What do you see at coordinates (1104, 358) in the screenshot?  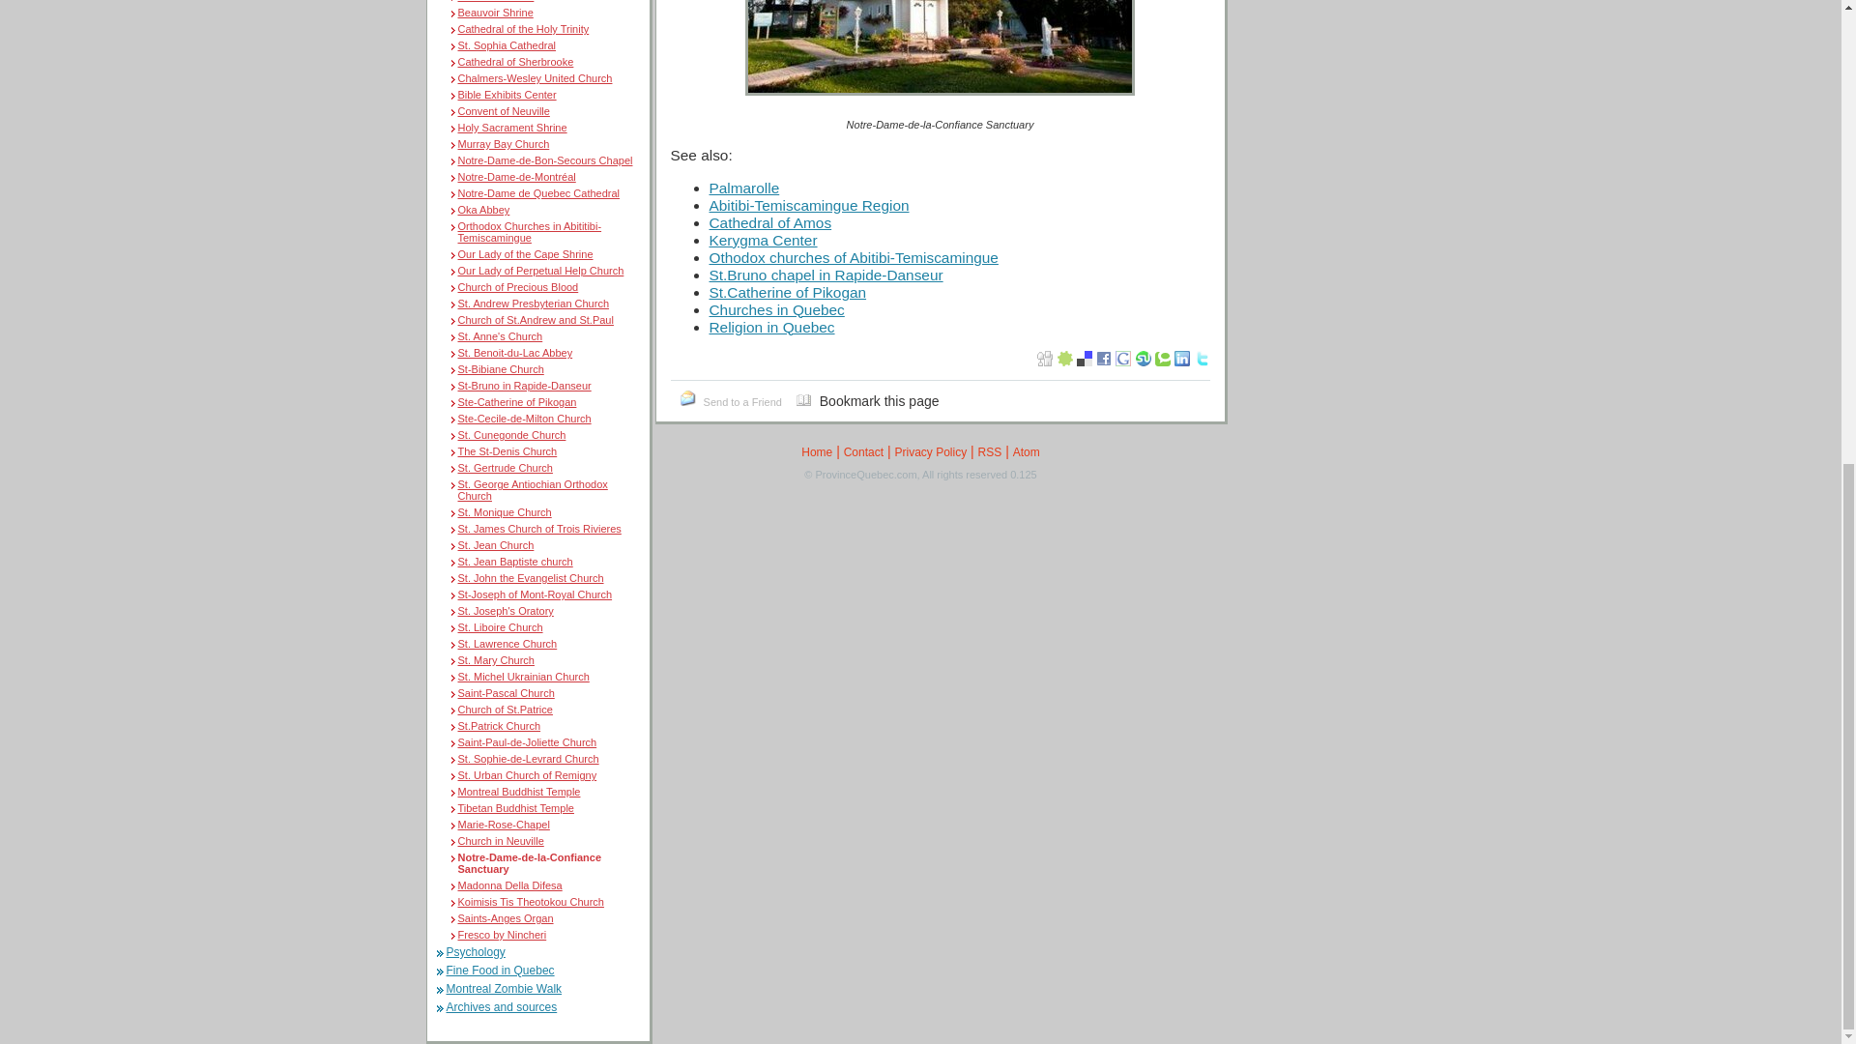 I see `Facebook` at bounding box center [1104, 358].